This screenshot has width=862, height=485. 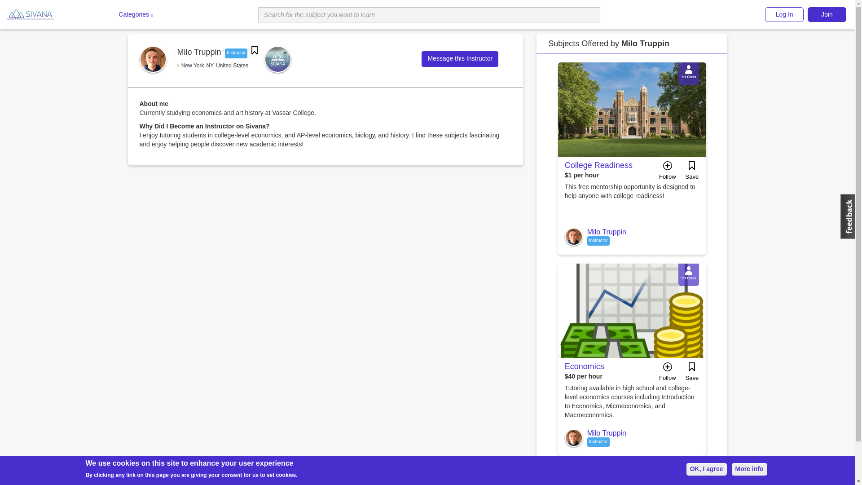 I want to click on Milo Truppin, so click(x=607, y=232).